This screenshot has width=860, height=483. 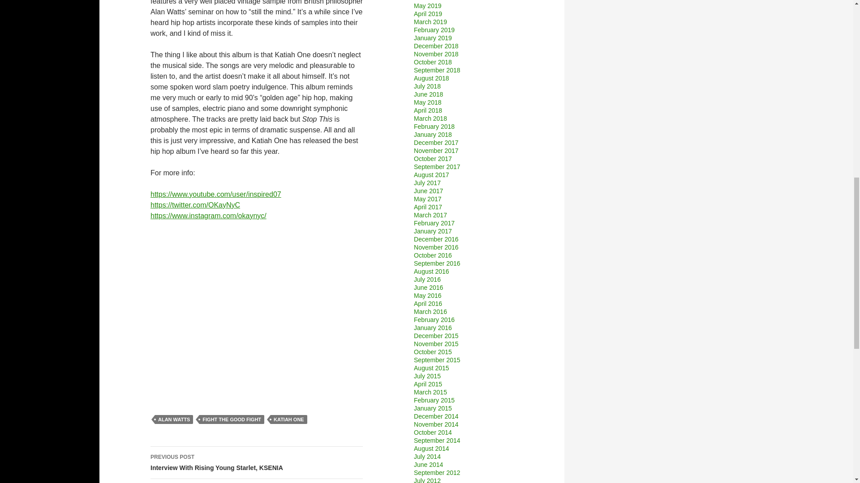 I want to click on KATIAH ONE, so click(x=288, y=419).